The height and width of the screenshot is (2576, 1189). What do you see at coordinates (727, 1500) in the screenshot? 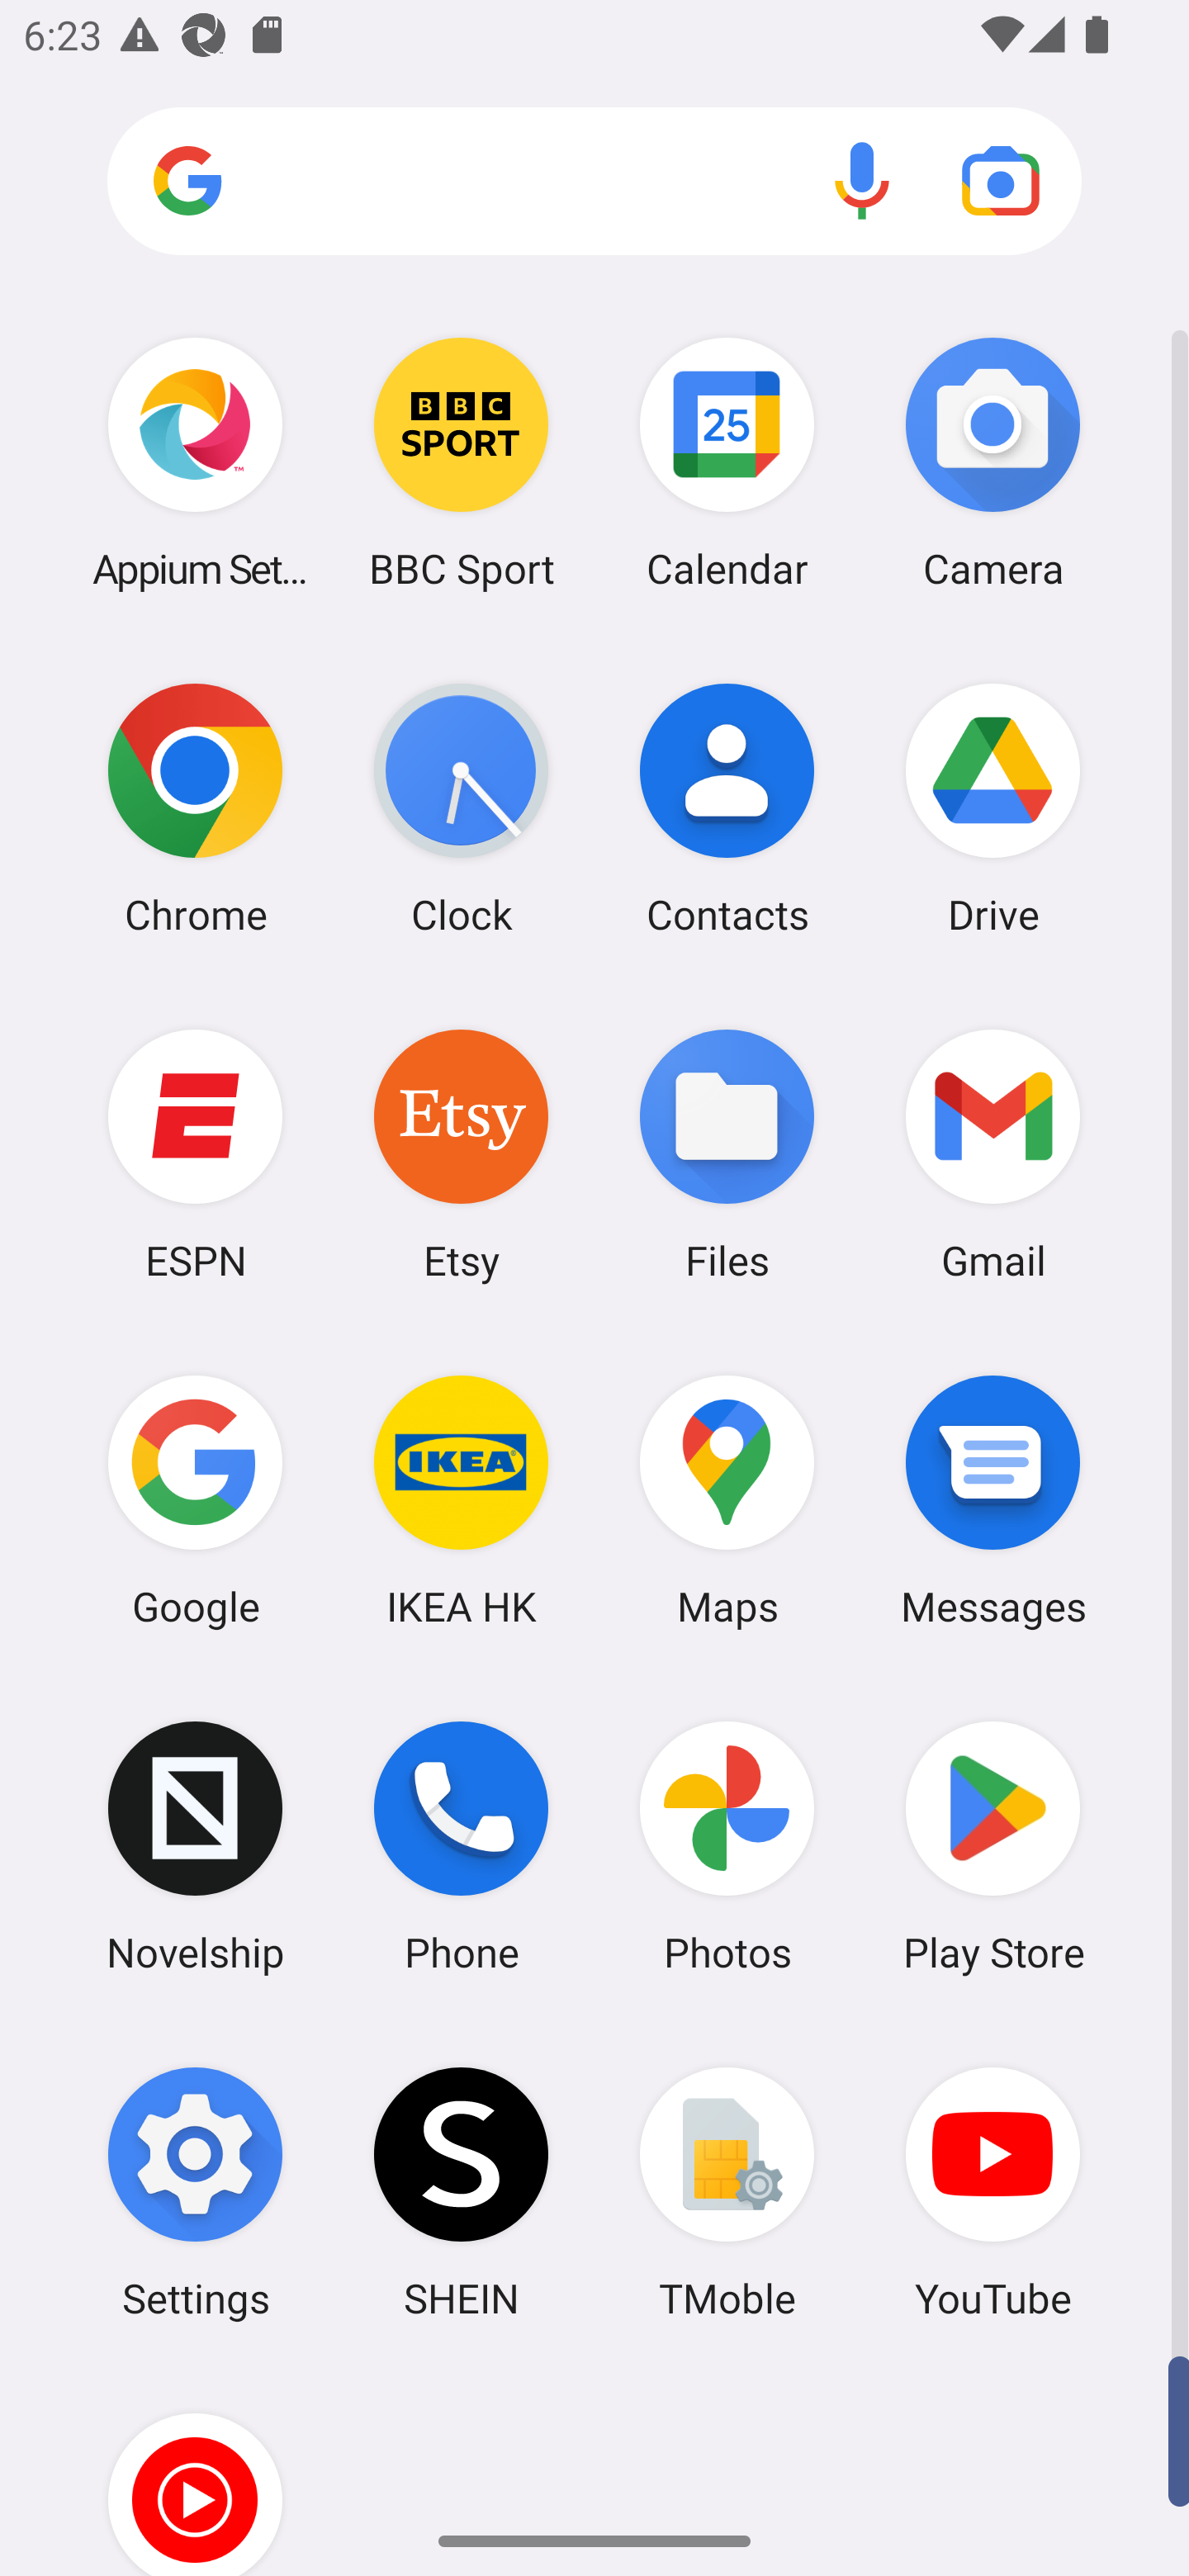
I see `Maps` at bounding box center [727, 1500].